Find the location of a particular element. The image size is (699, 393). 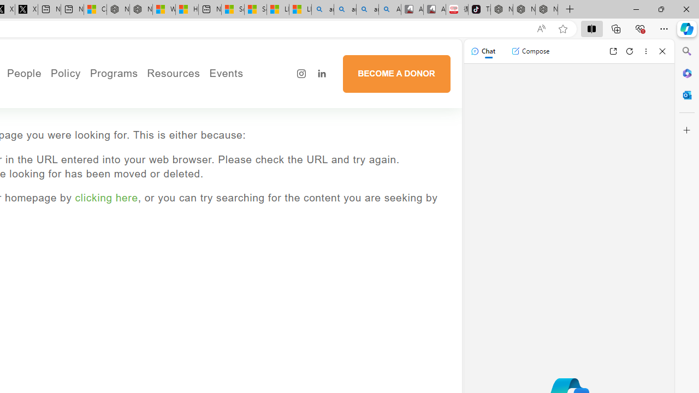

Press is located at coordinates (61, 124).